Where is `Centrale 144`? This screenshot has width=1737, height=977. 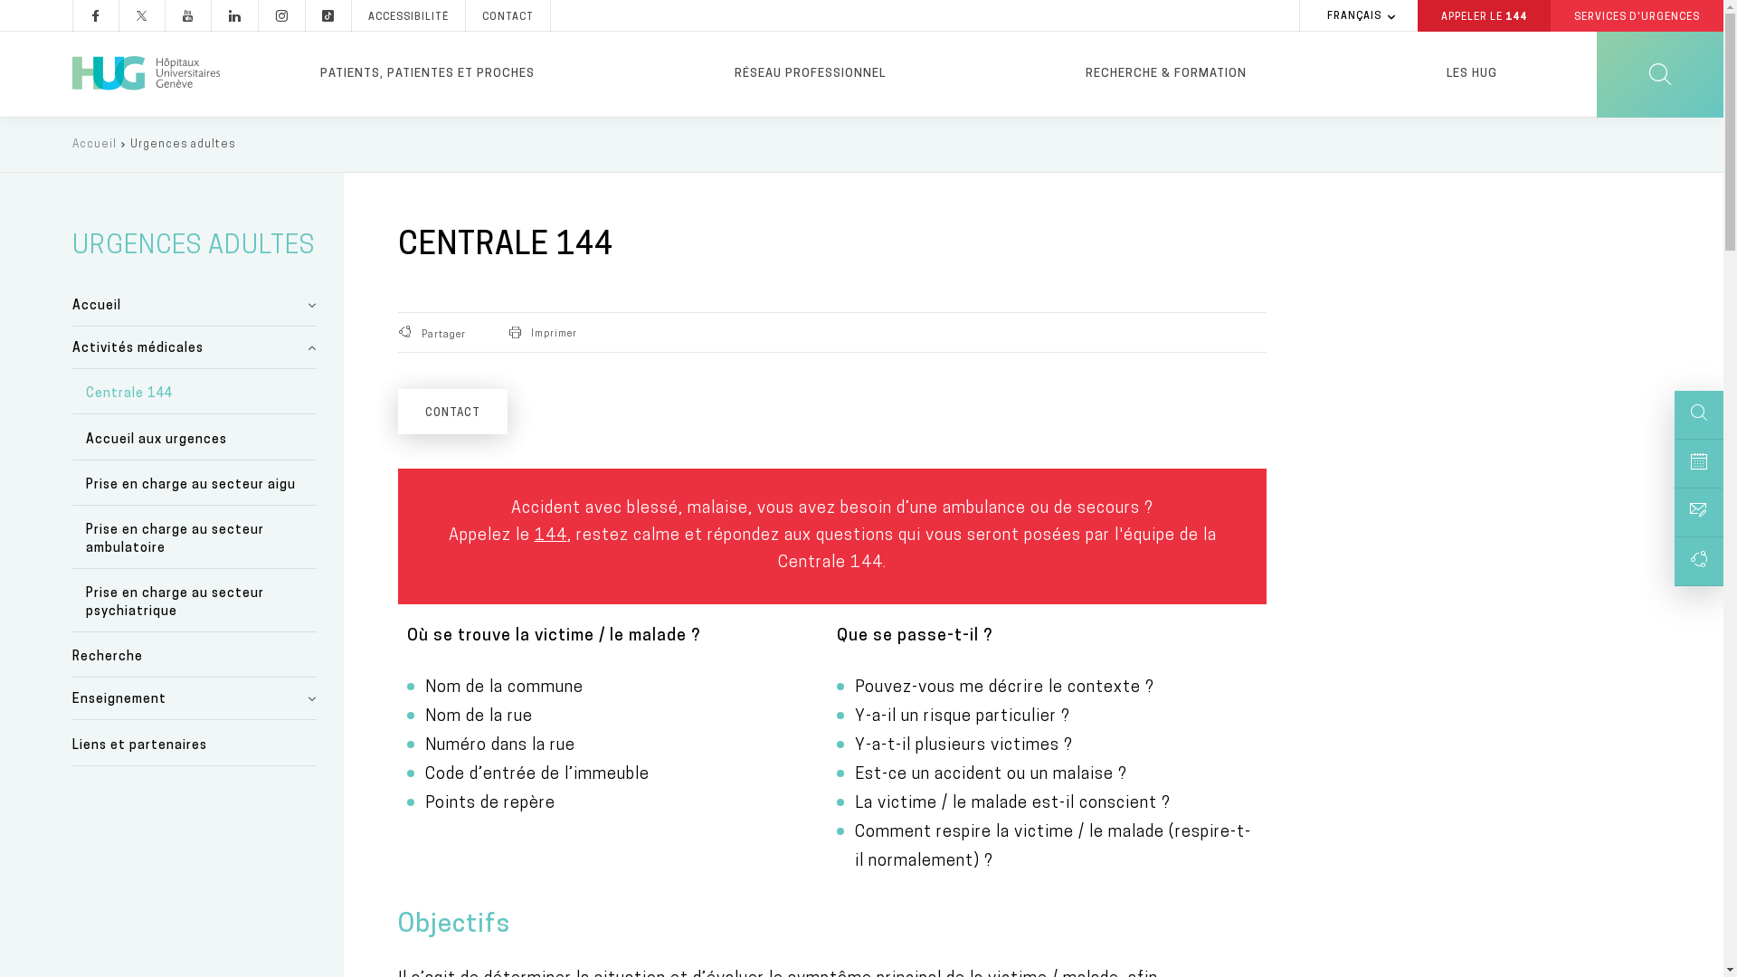
Centrale 144 is located at coordinates (195, 393).